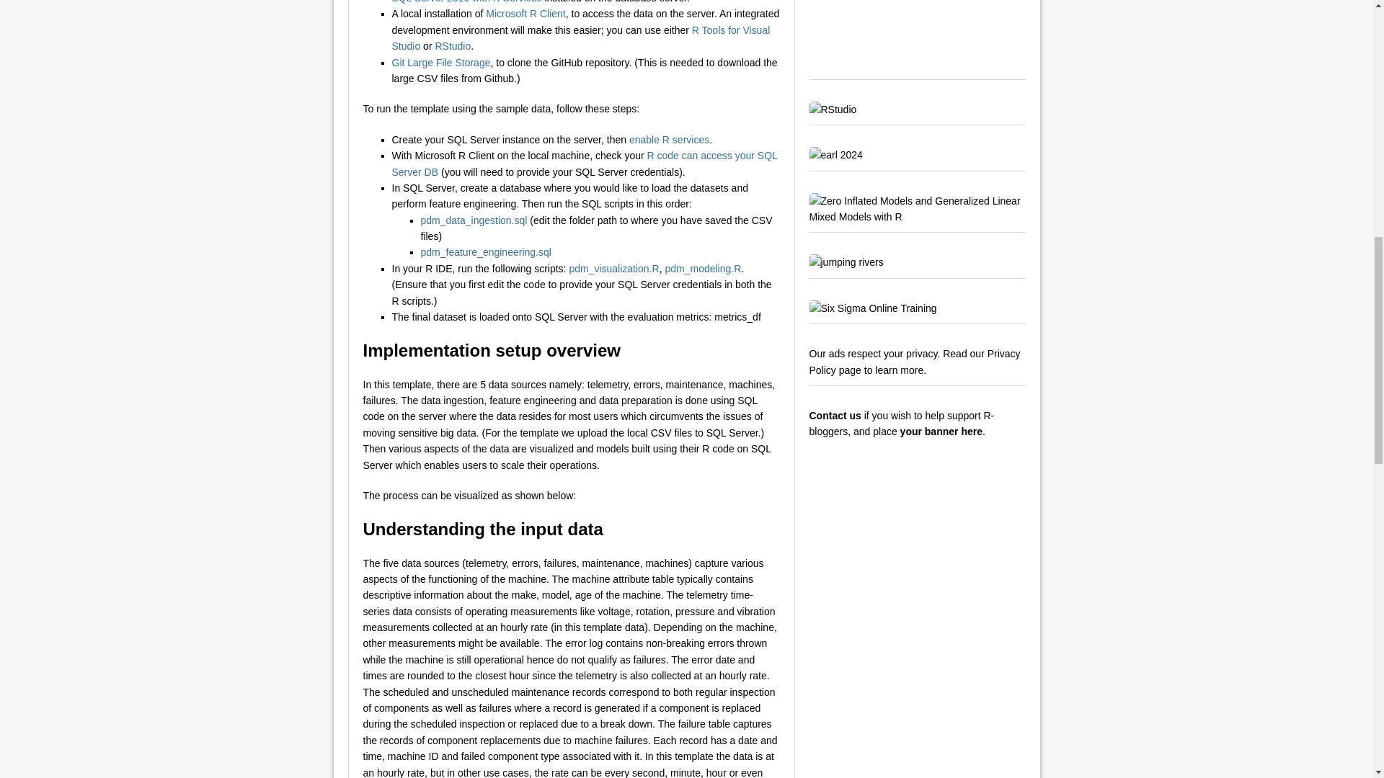 This screenshot has height=778, width=1384. I want to click on Git Large File Storage, so click(441, 62).